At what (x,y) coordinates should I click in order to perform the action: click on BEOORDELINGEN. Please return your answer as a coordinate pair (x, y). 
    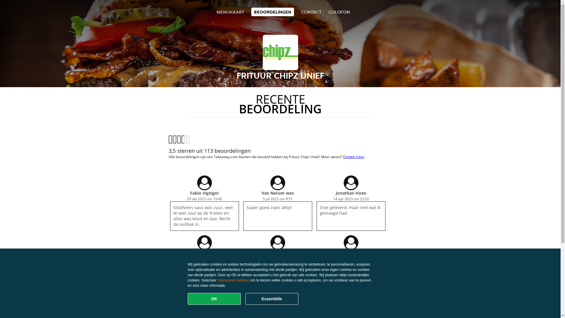
    Looking at the image, I should click on (272, 12).